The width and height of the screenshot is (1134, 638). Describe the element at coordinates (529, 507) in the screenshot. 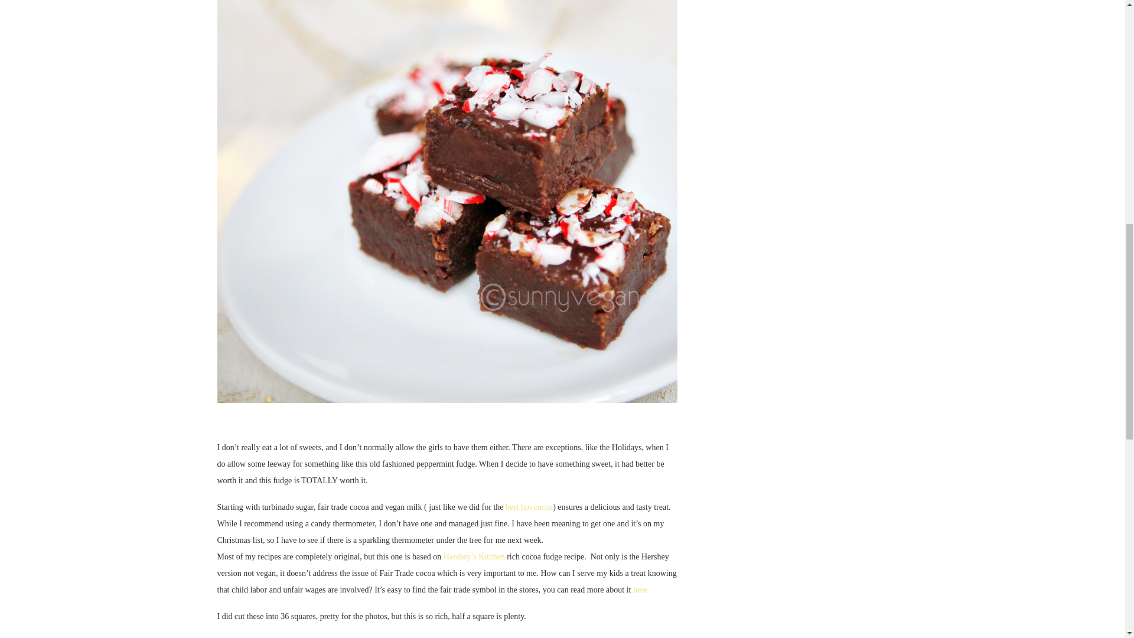

I see `the best vegan hot chocolate, with Torani!` at that location.